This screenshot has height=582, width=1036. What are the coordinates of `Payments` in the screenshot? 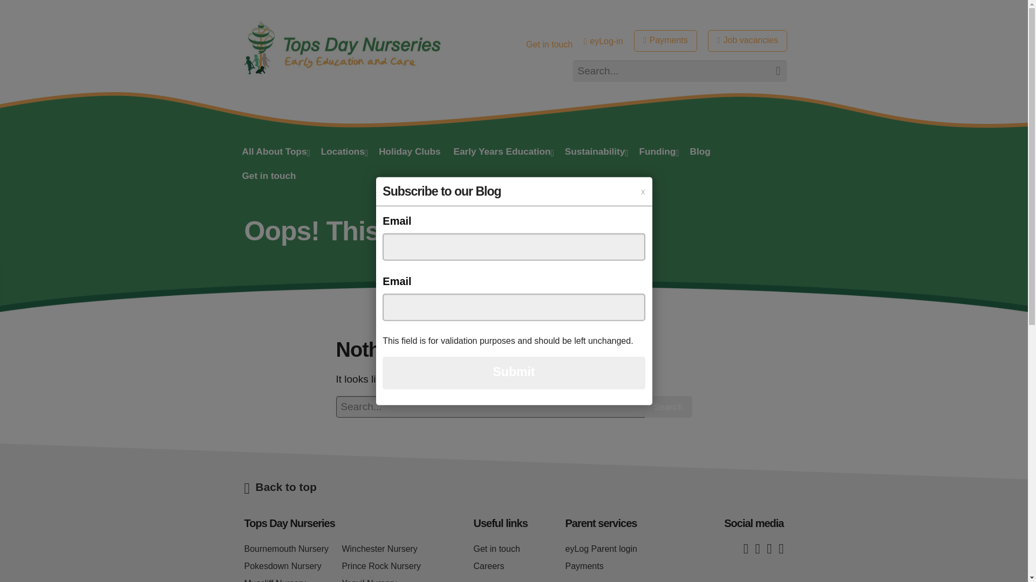 It's located at (666, 41).